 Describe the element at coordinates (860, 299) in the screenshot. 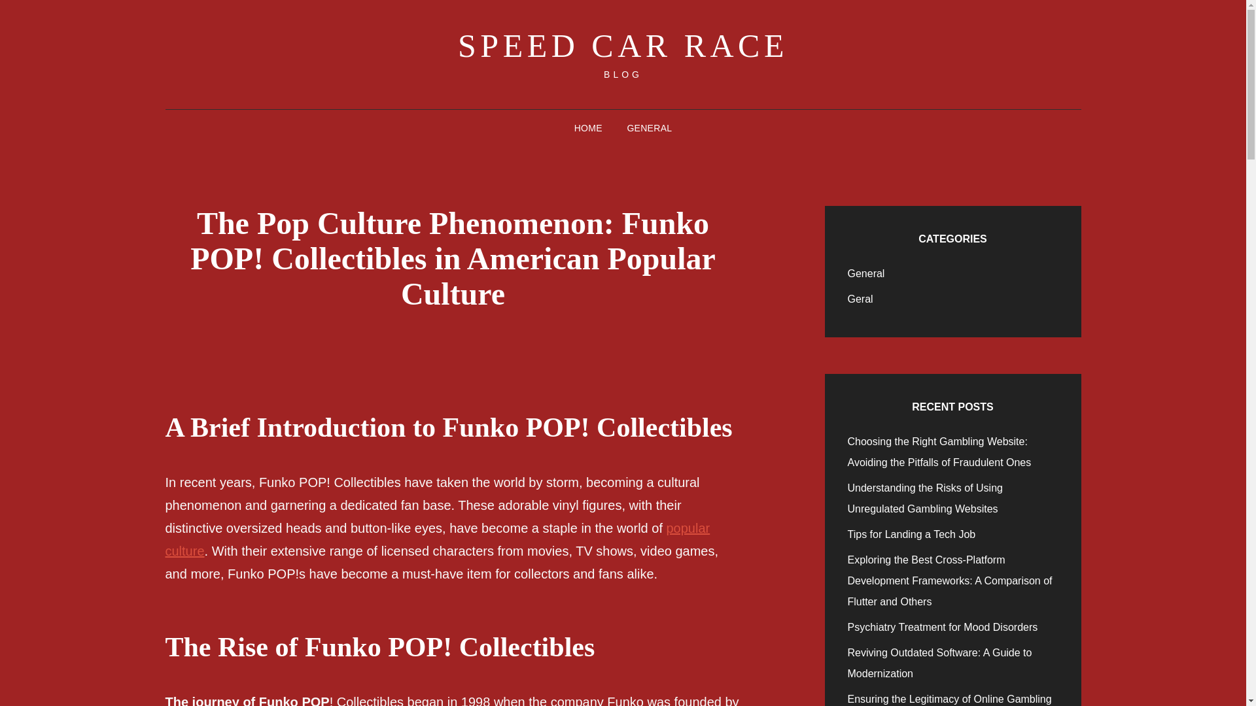

I see `Geral` at that location.